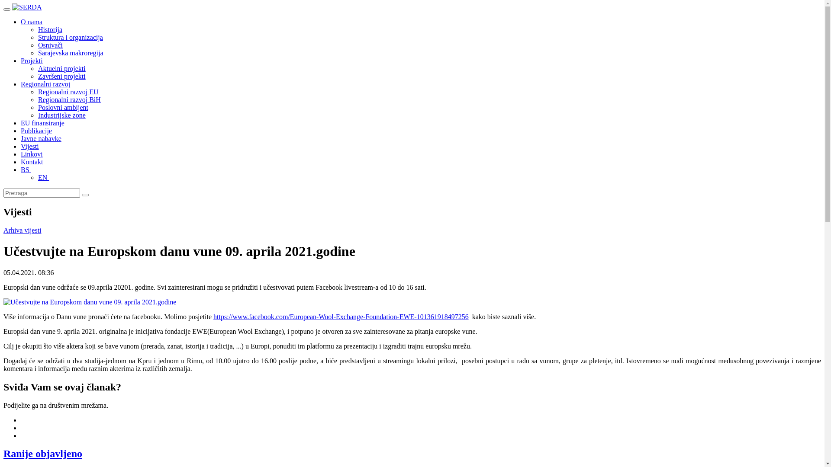  What do you see at coordinates (45, 84) in the screenshot?
I see `Regionalni razvoj` at bounding box center [45, 84].